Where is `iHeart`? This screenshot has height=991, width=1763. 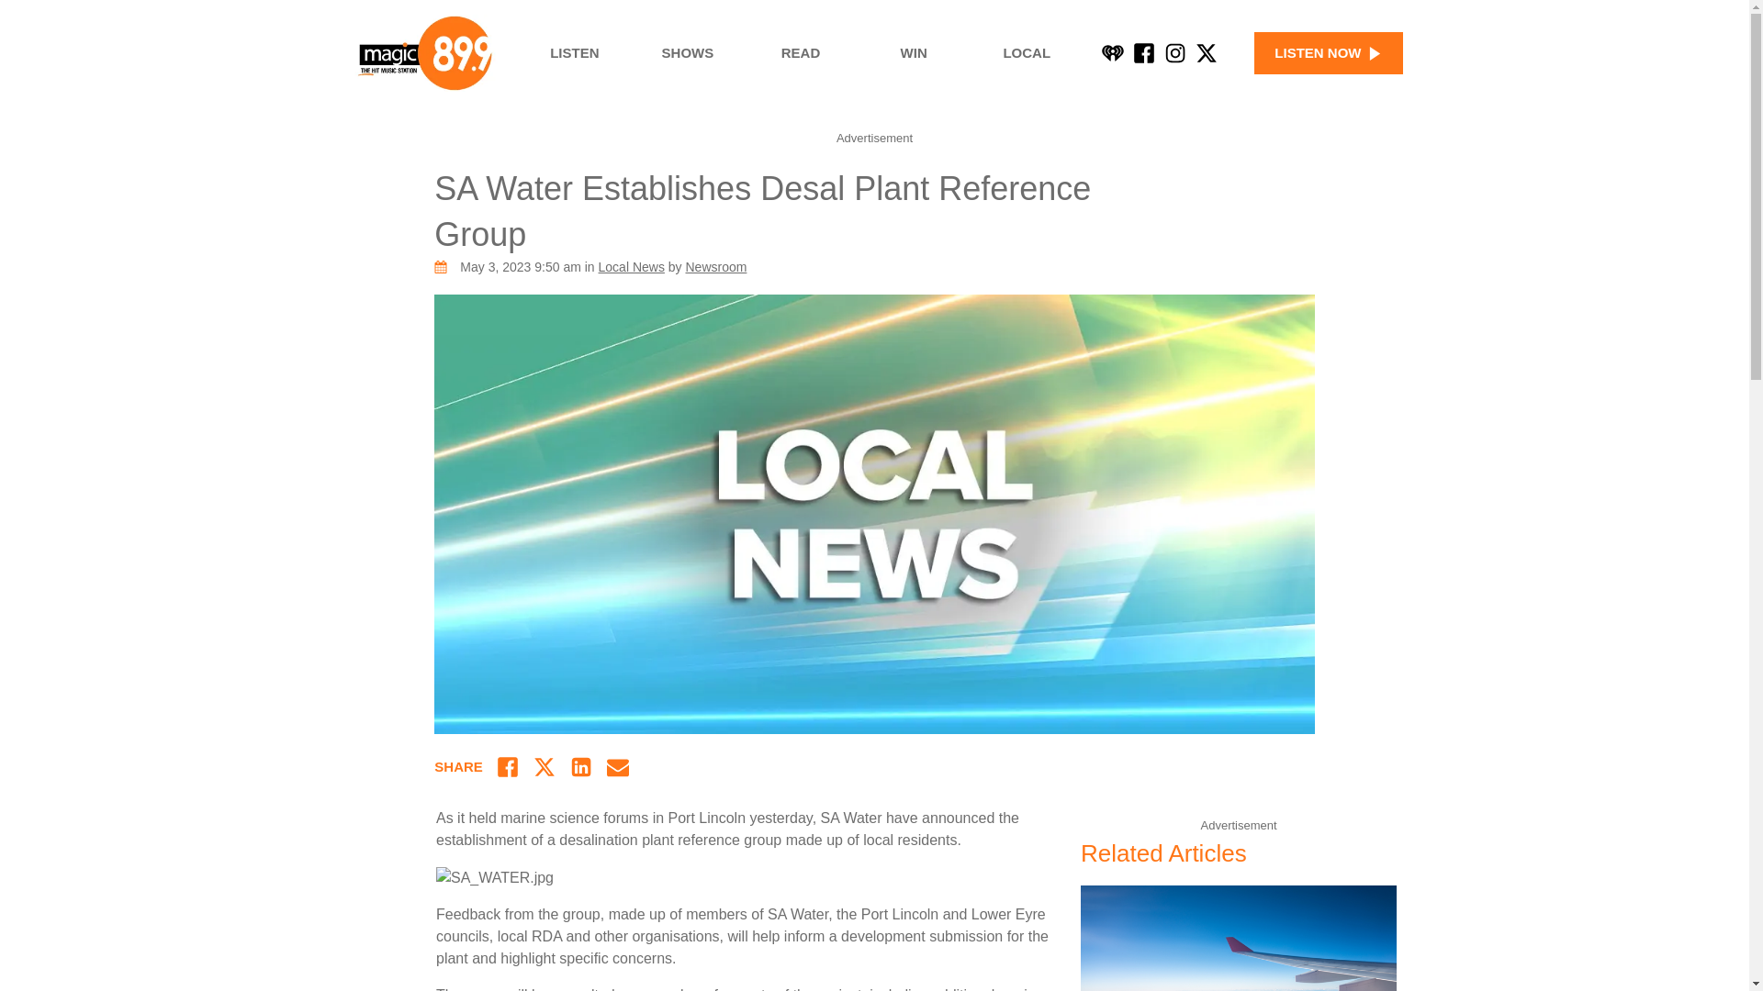
iHeart is located at coordinates (1113, 53).